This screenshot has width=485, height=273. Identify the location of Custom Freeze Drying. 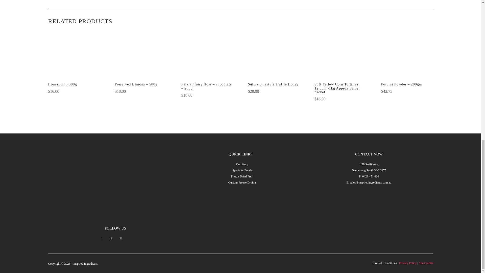
(242, 183).